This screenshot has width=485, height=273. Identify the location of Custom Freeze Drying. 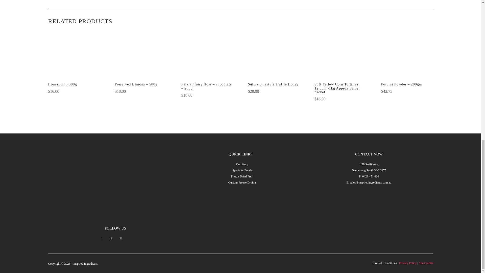
(242, 183).